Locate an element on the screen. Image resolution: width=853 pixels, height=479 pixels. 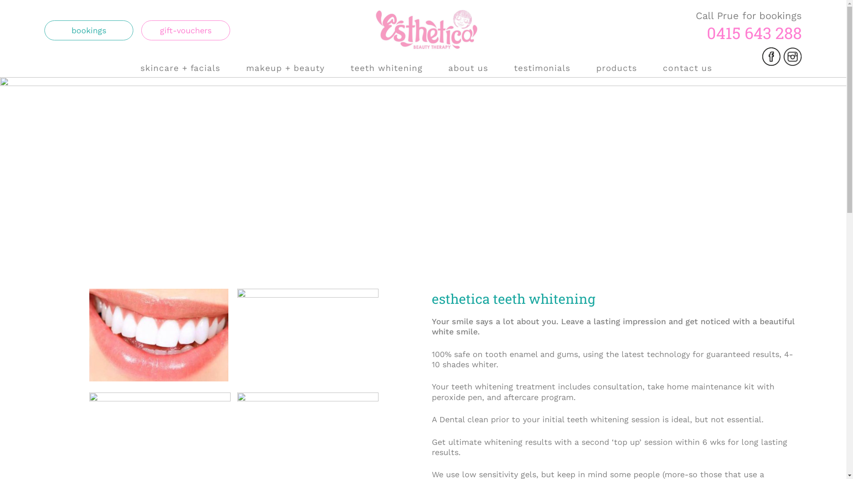
bookings is located at coordinates (89, 30).